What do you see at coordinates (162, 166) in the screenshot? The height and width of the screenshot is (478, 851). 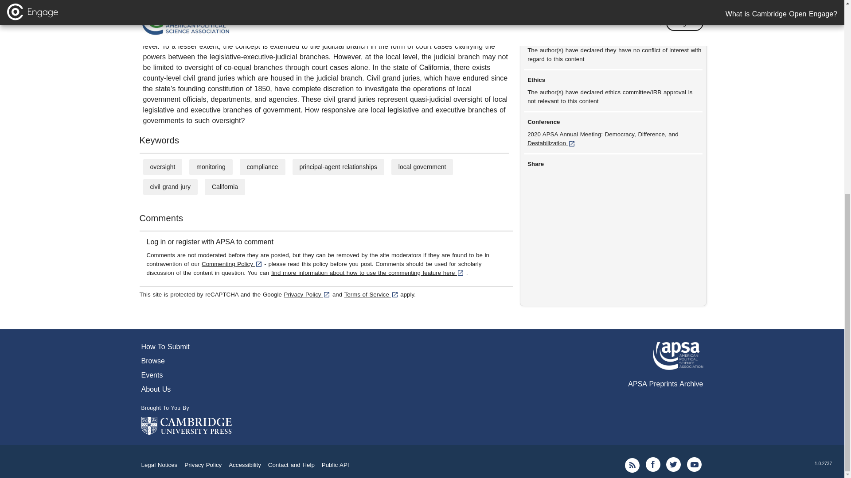 I see `oversight` at bounding box center [162, 166].